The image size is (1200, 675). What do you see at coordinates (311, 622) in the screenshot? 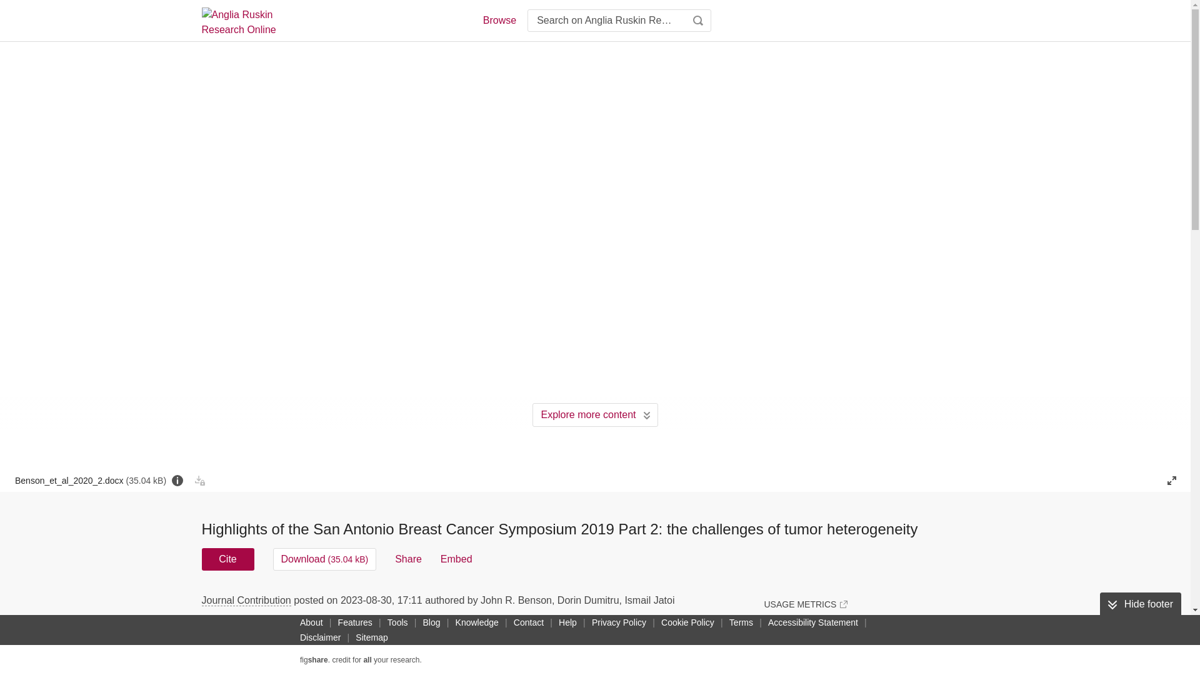
I see `About` at bounding box center [311, 622].